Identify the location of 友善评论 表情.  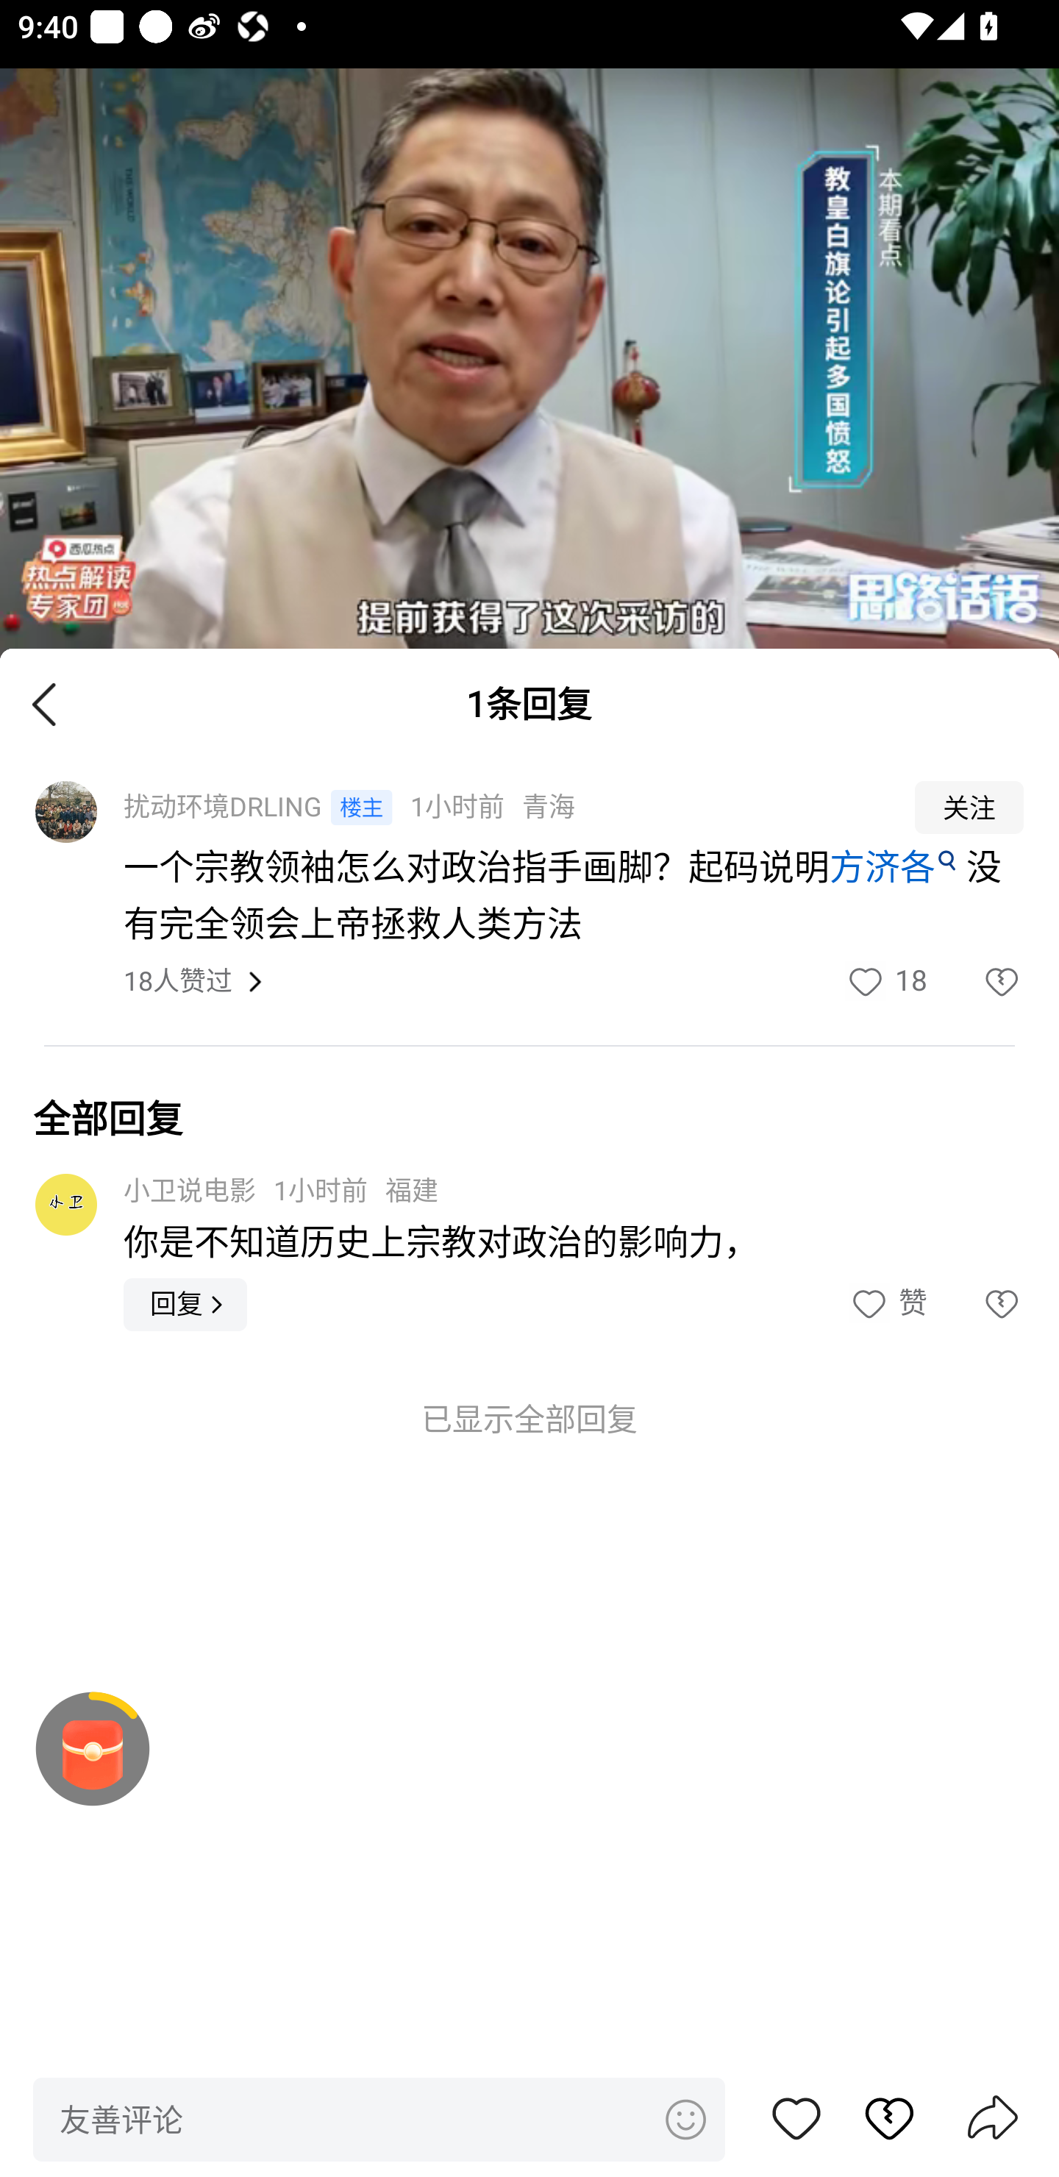
(379, 2119).